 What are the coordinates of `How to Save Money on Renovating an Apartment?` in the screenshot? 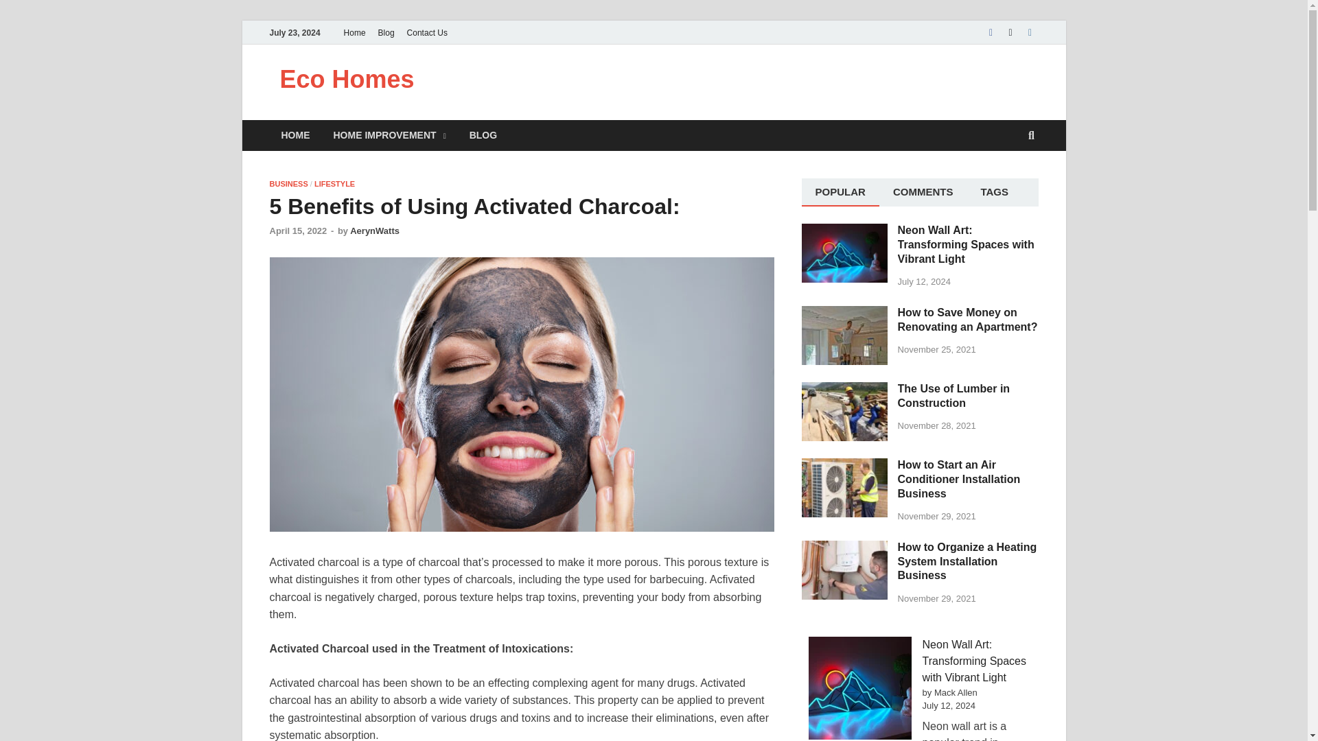 It's located at (844, 314).